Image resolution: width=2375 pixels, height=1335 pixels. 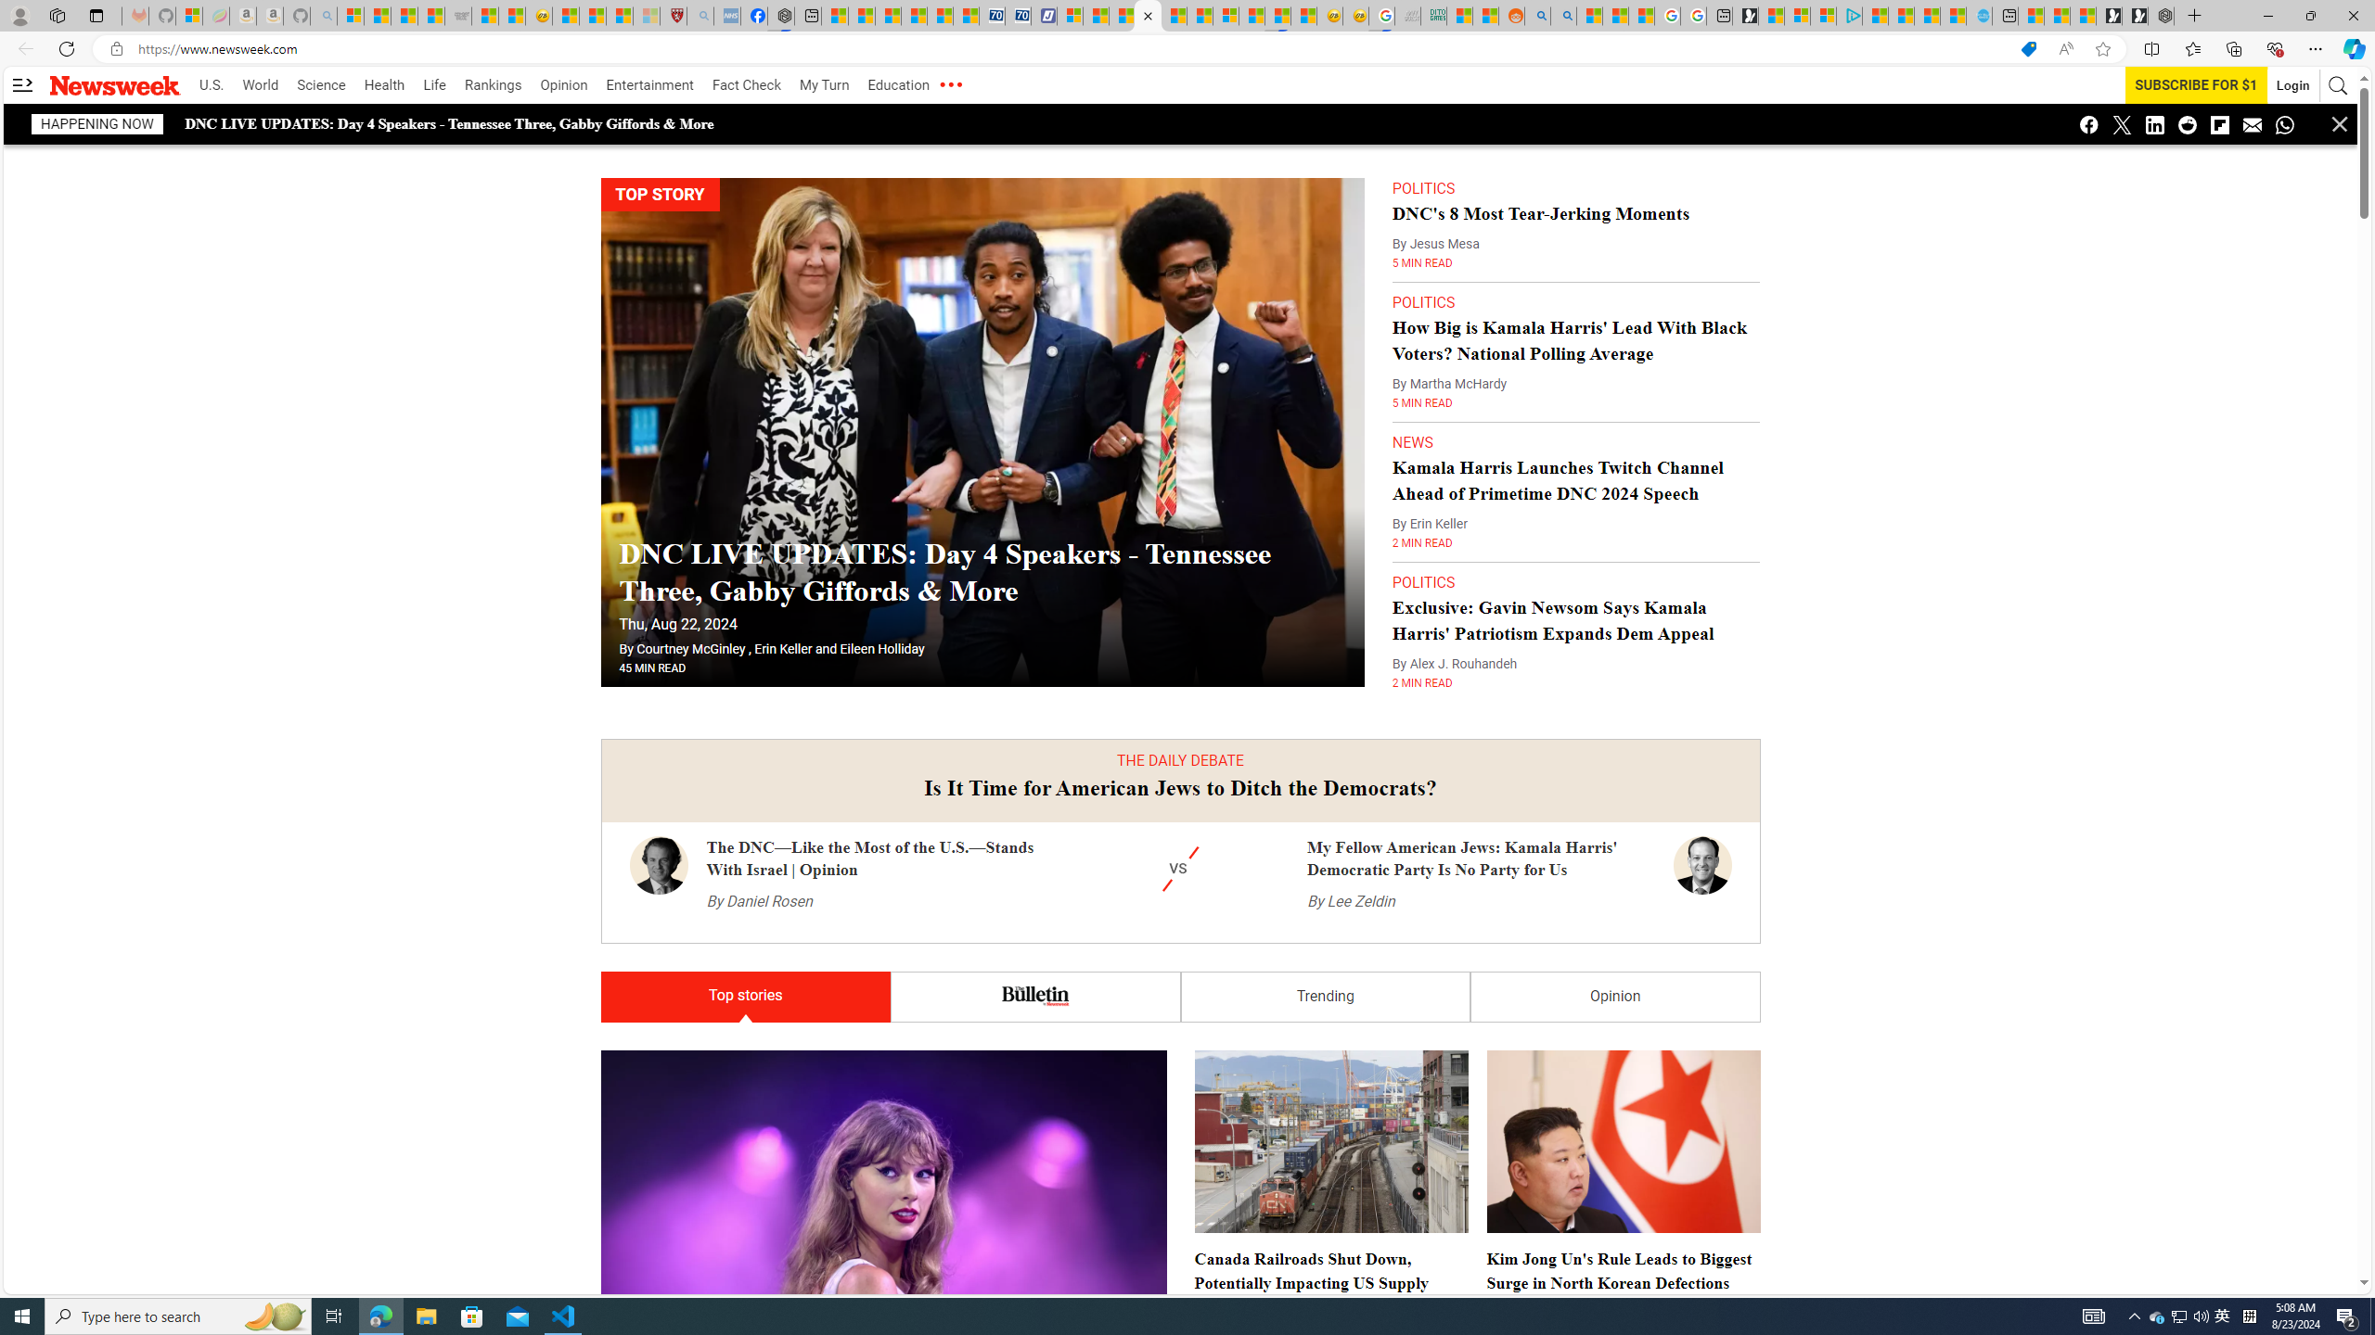 I want to click on By Alex J. Rouhandeh, so click(x=1455, y=664).